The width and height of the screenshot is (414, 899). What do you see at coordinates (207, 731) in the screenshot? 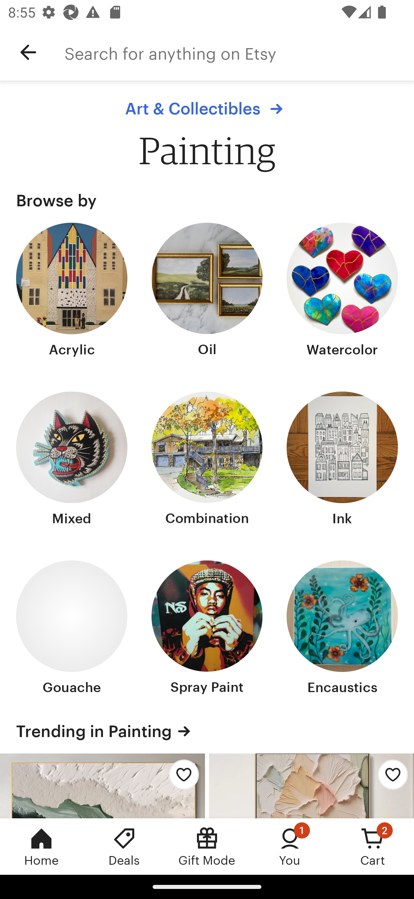
I see `Trending in Painting ` at bounding box center [207, 731].